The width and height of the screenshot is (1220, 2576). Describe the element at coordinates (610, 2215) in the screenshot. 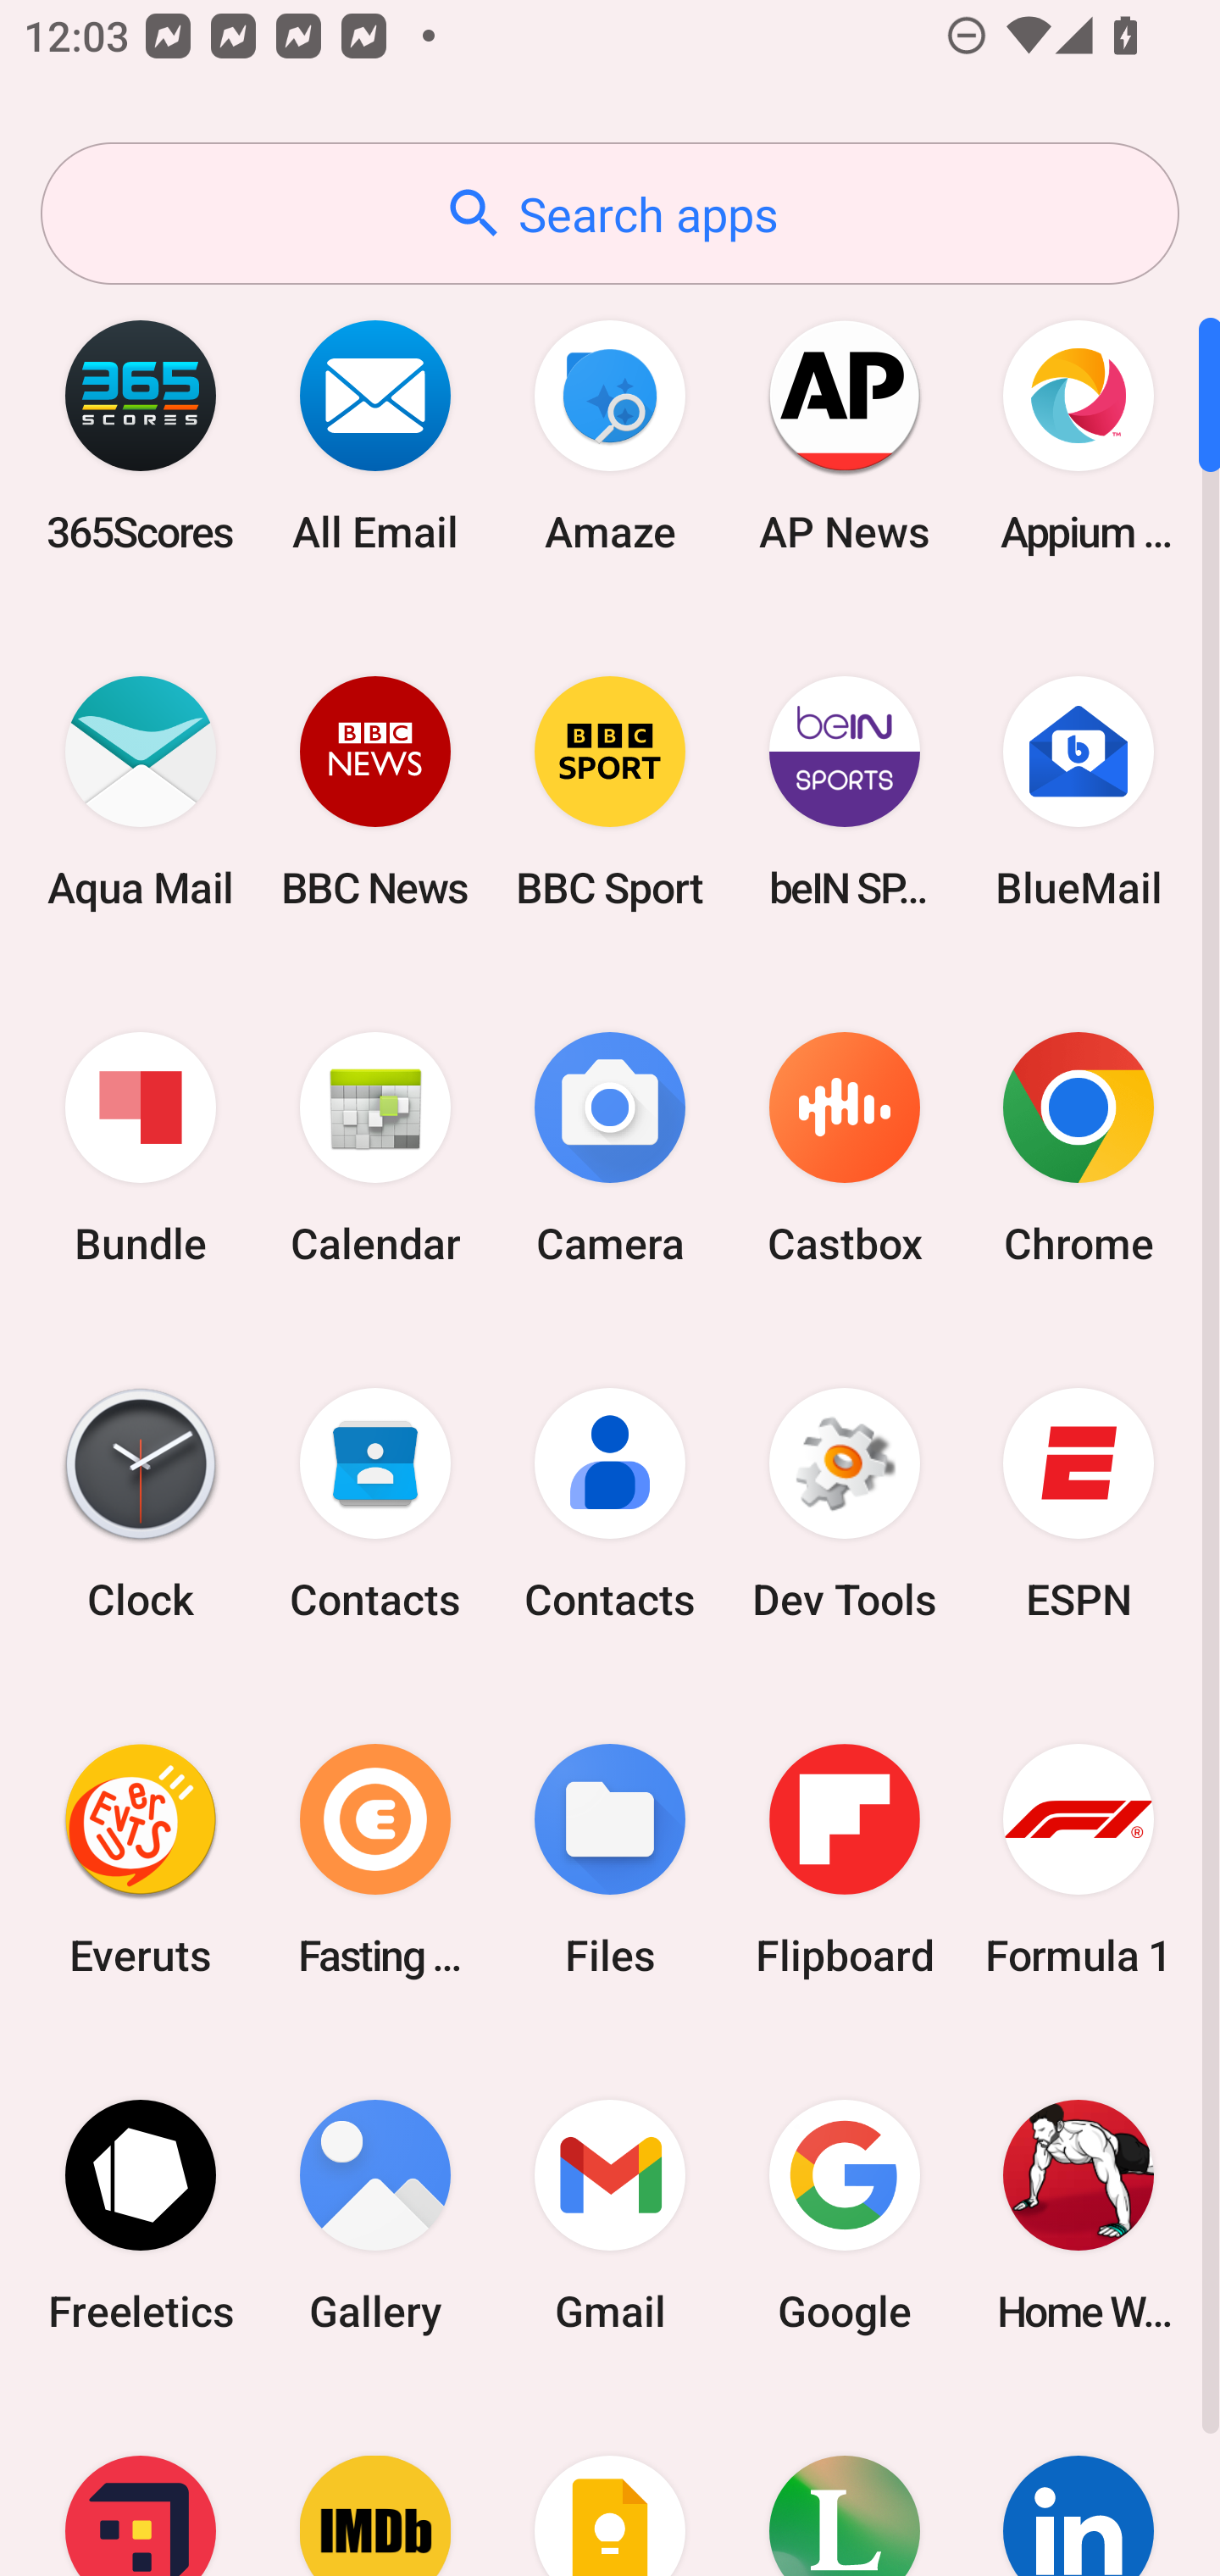

I see `Gmail` at that location.